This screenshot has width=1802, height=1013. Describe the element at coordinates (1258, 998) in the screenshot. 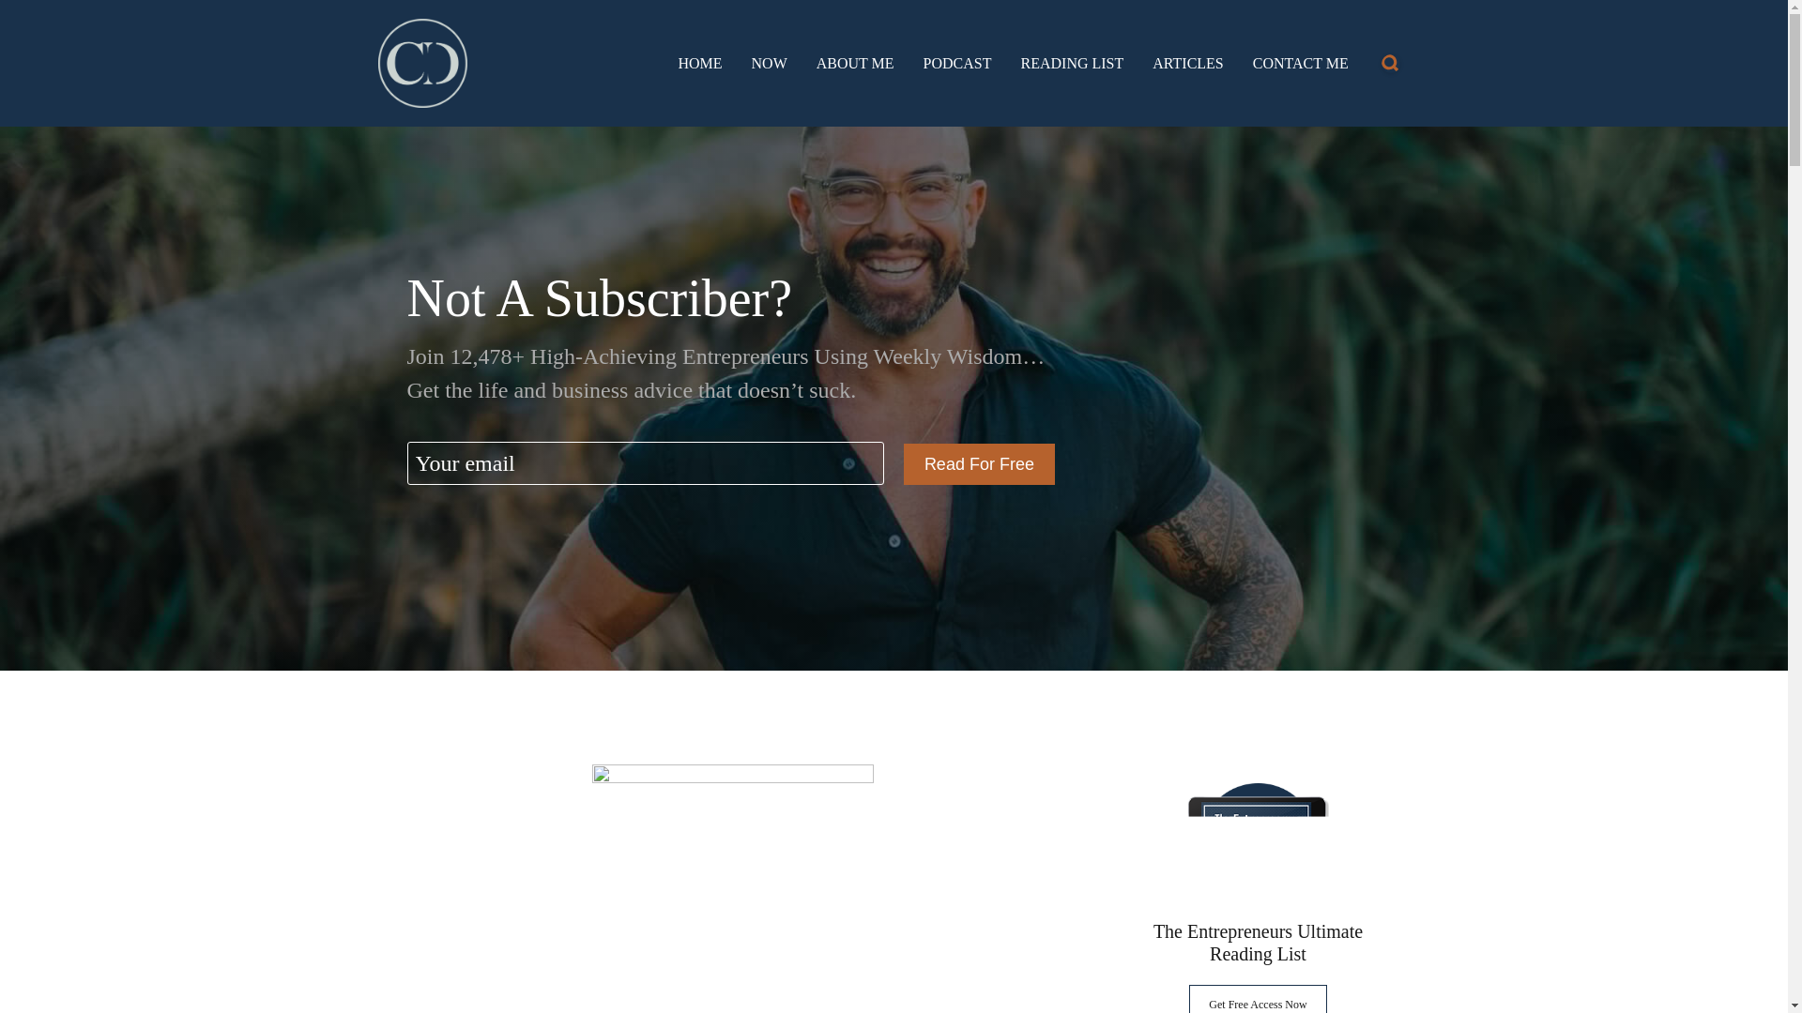

I see `Get Free Access Now` at that location.